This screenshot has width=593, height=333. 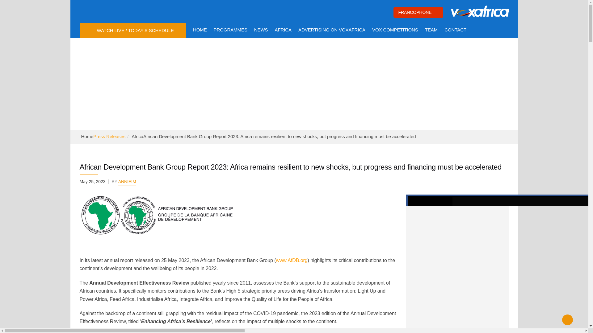 What do you see at coordinates (125, 10) in the screenshot?
I see `Instagram` at bounding box center [125, 10].